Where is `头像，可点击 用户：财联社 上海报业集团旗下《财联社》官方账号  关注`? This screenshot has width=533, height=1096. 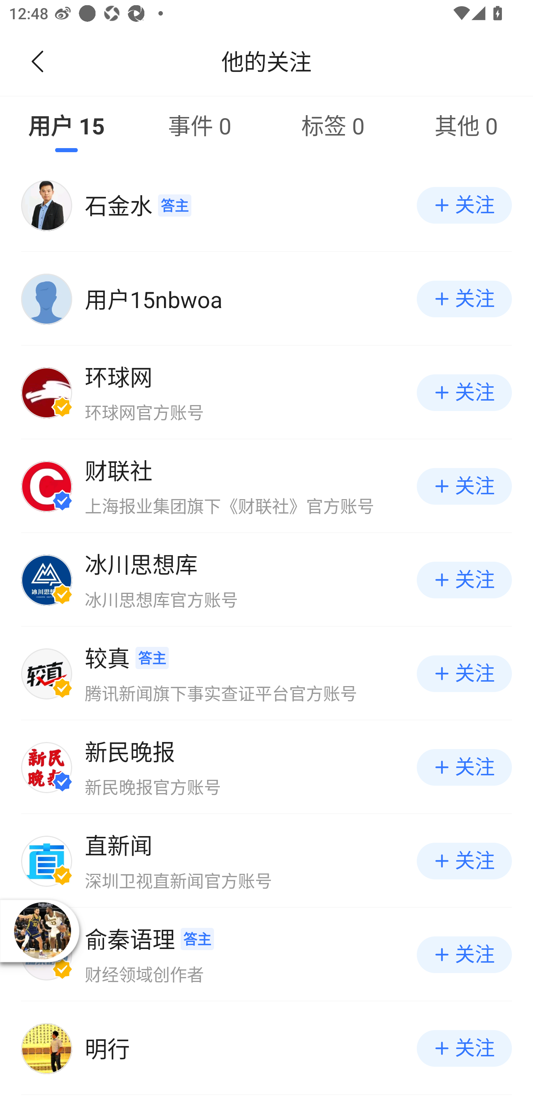 头像，可点击 用户：财联社 上海报业集团旗下《财联社》官方账号  关注 is located at coordinates (266, 486).